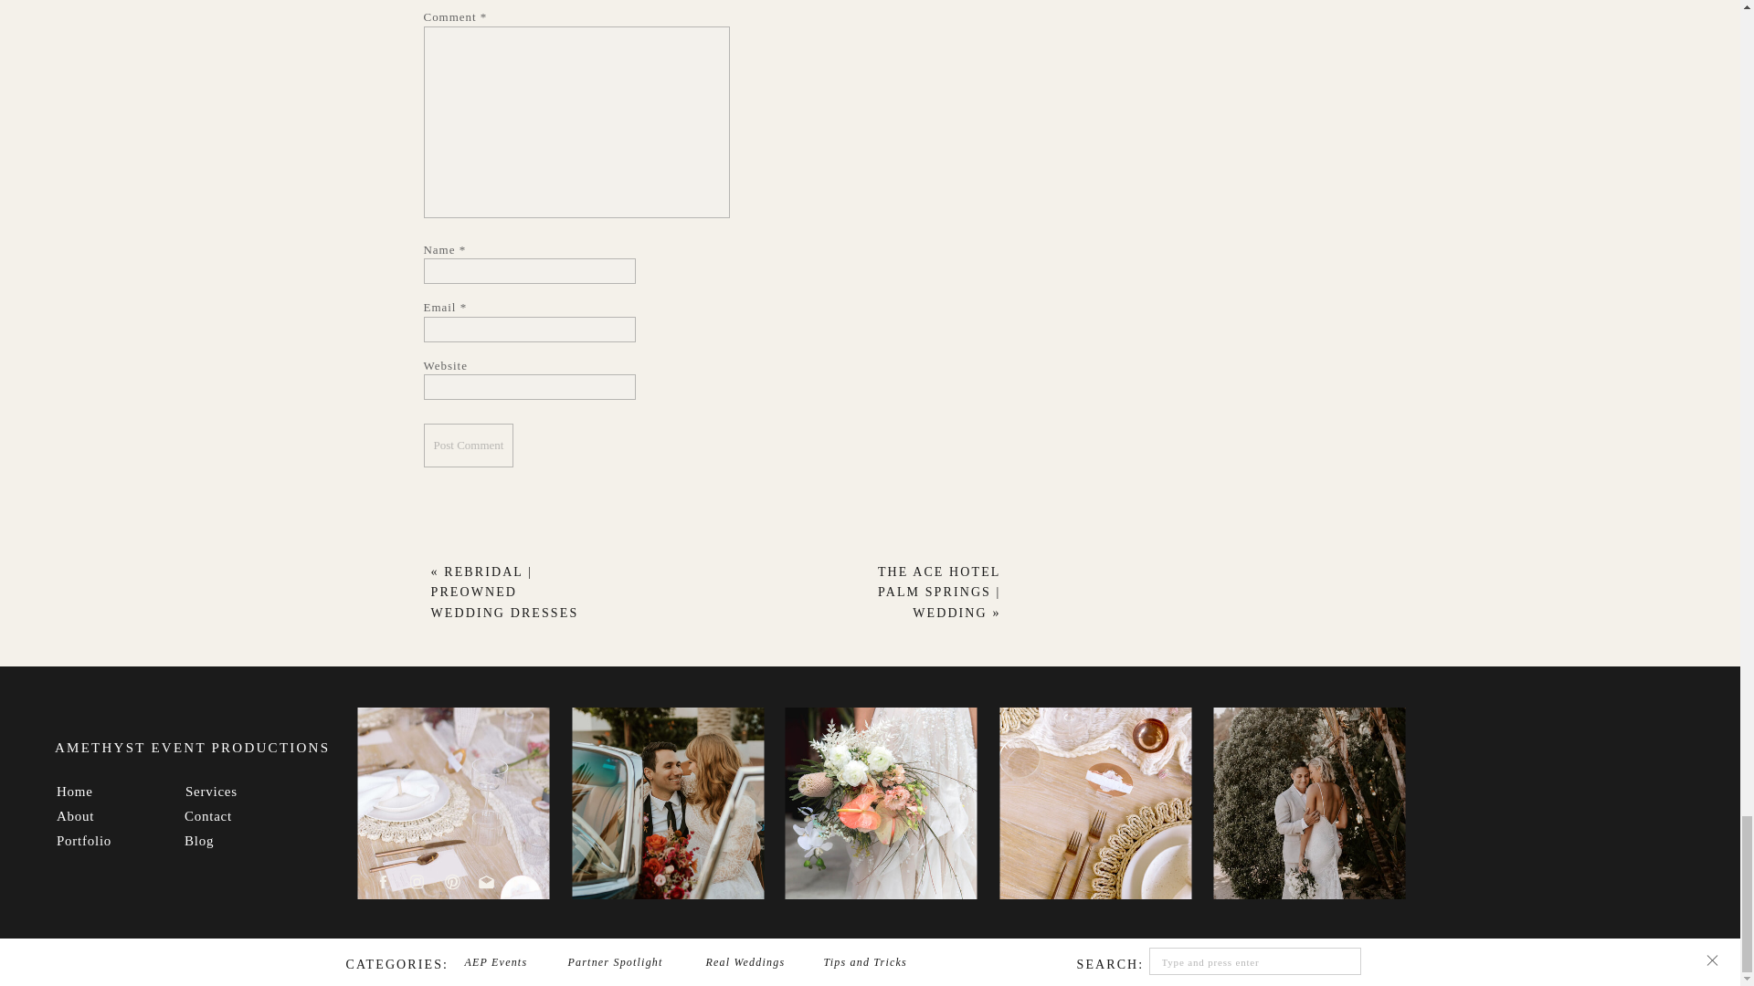  I want to click on Contact, so click(227, 813).